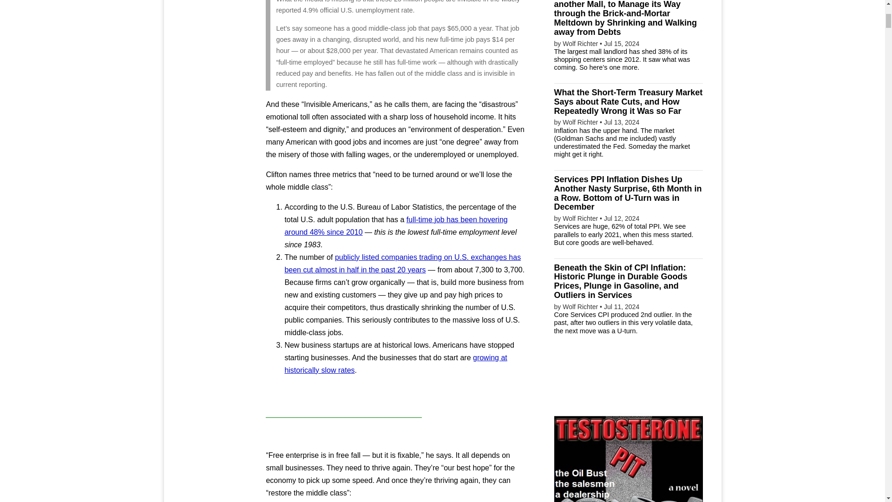  Describe the element at coordinates (395, 363) in the screenshot. I see `growing at historically slow rates` at that location.